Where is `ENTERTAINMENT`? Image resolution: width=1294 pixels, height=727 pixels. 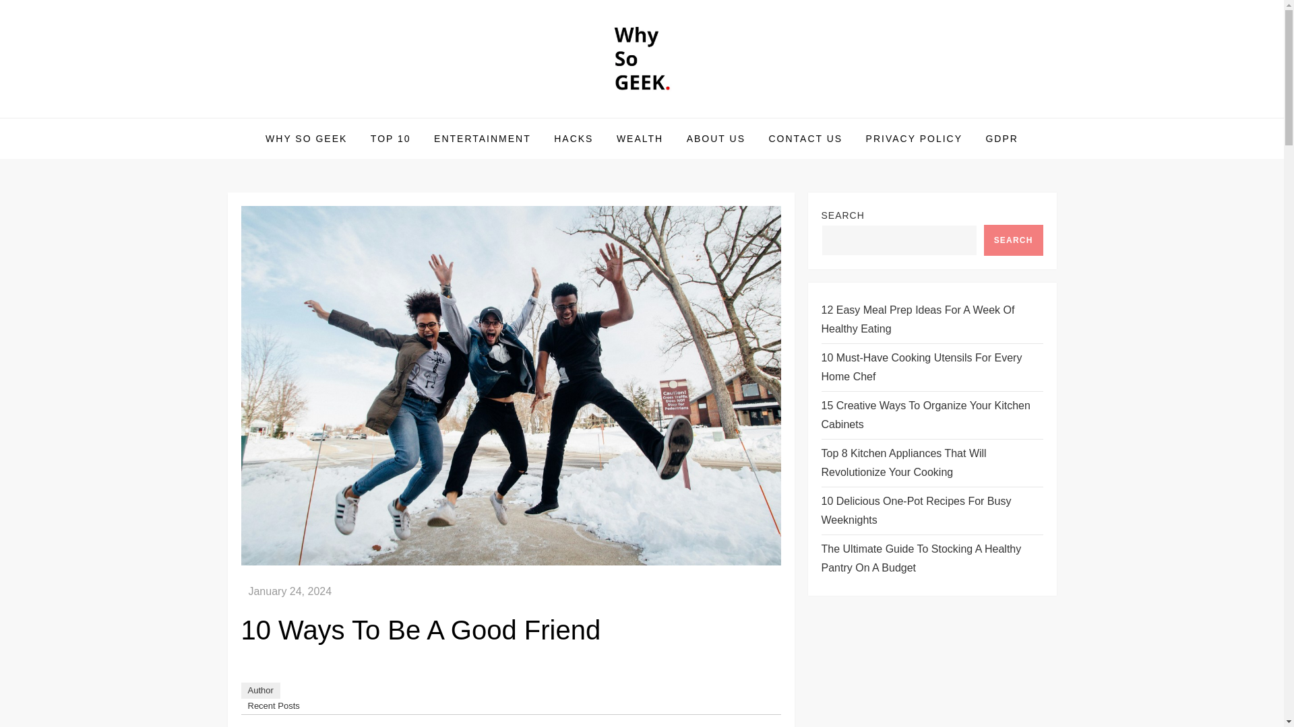
ENTERTAINMENT is located at coordinates (483, 139).